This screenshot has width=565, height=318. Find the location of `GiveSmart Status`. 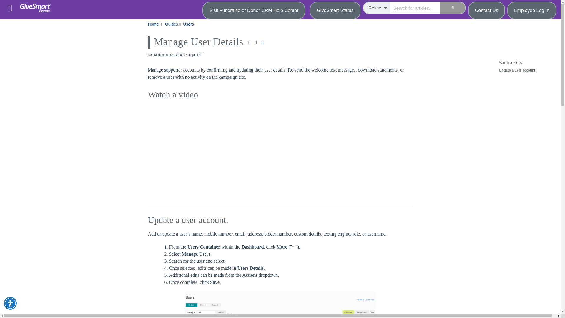

GiveSmart Status is located at coordinates (335, 10).